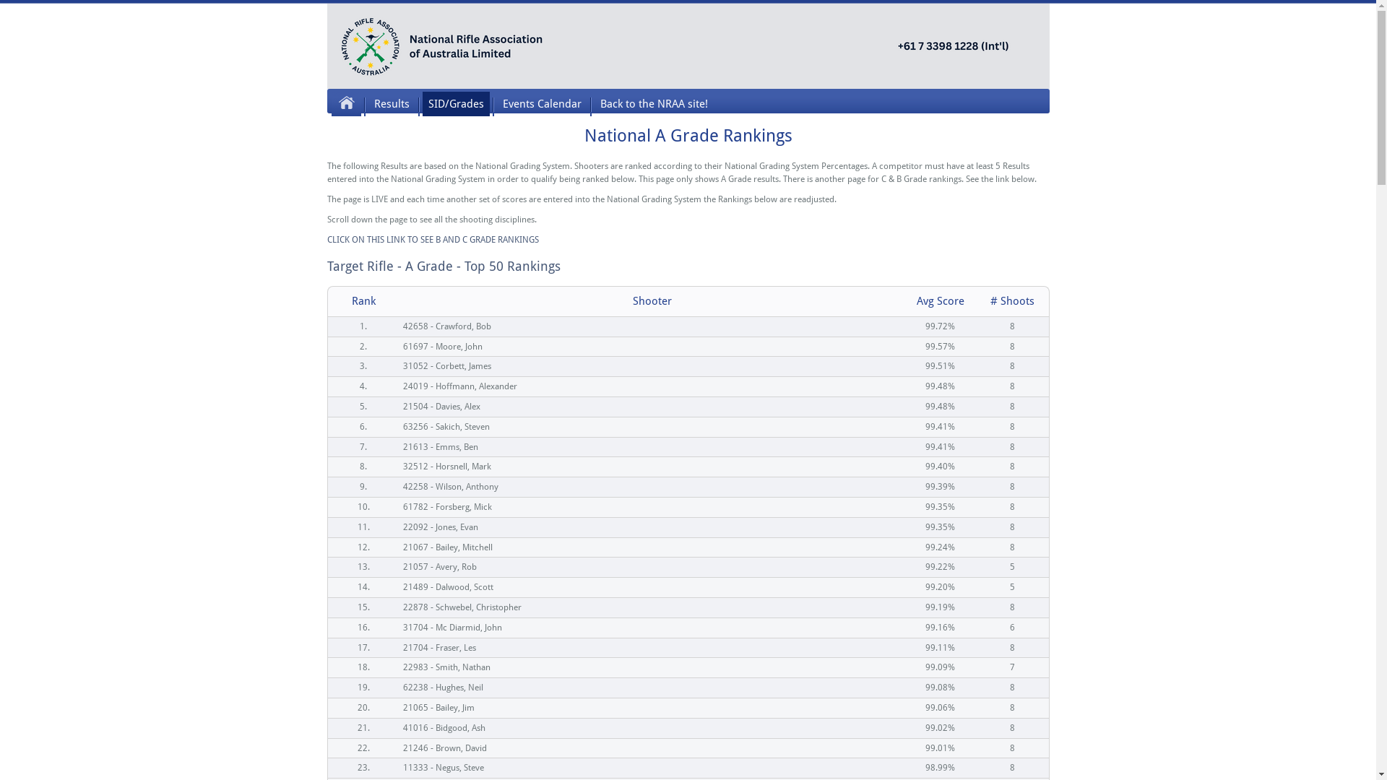 Image resolution: width=1387 pixels, height=780 pixels. I want to click on Results, so click(392, 104).